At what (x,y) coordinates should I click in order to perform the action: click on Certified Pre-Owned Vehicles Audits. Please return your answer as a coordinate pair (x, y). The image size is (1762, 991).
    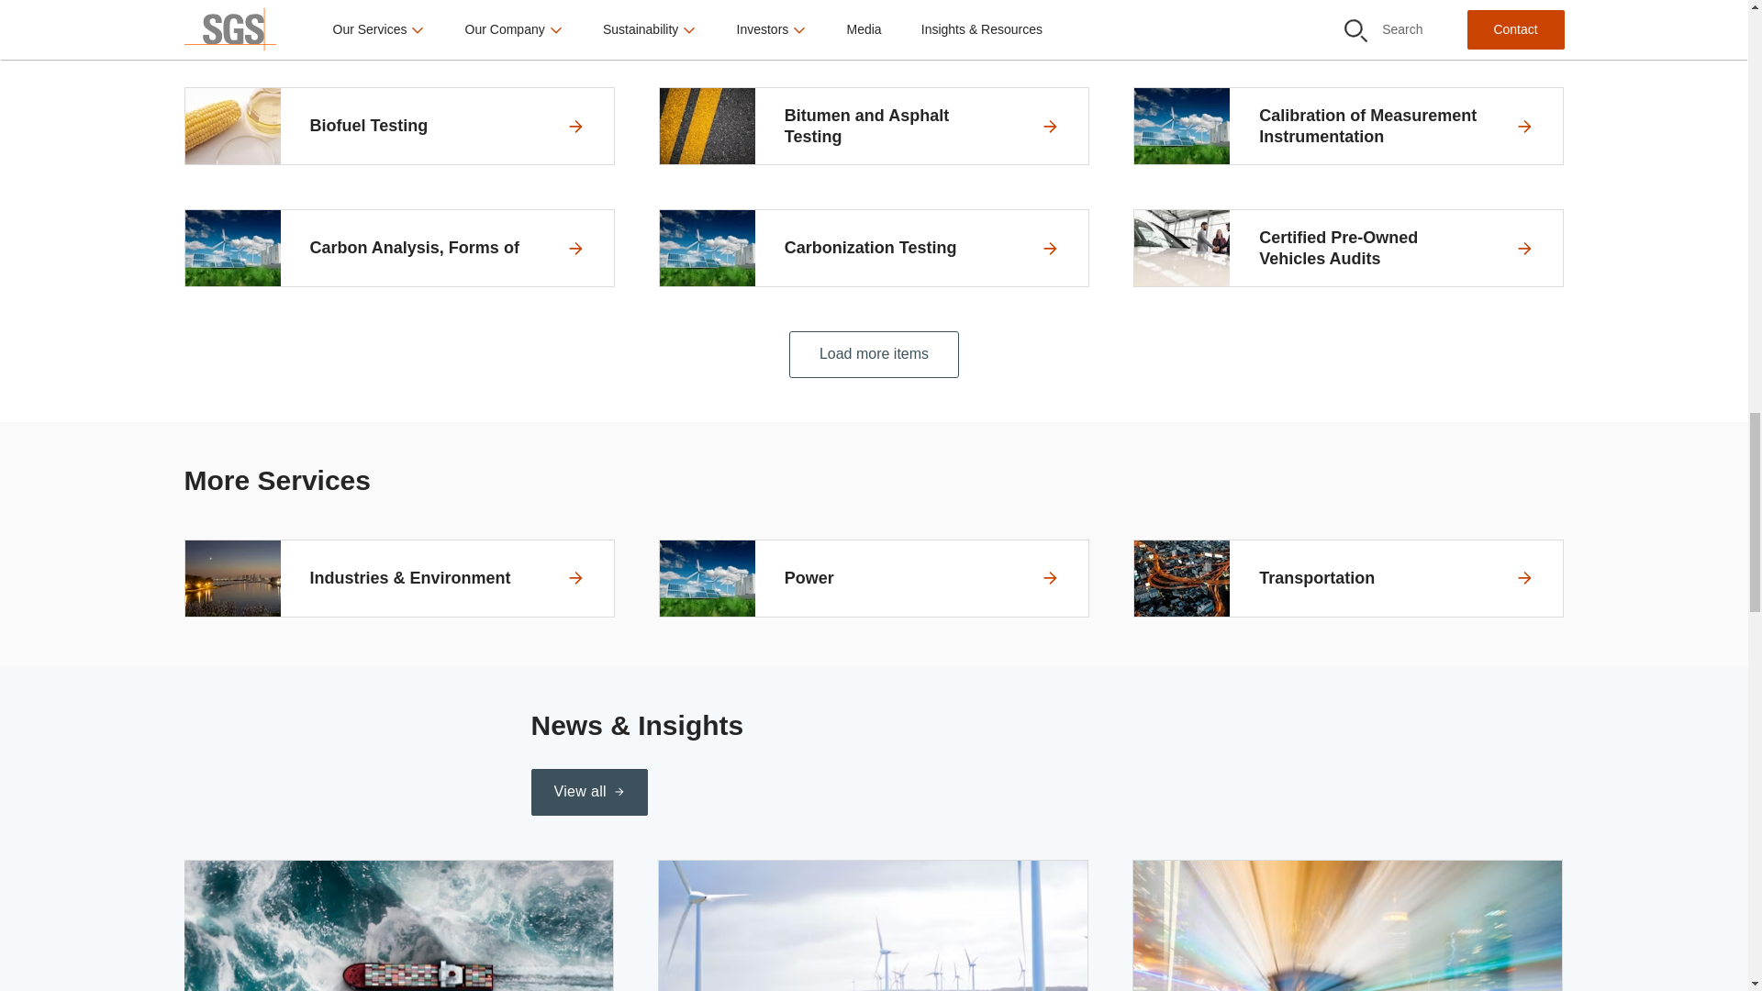
    Looking at the image, I should click on (1349, 248).